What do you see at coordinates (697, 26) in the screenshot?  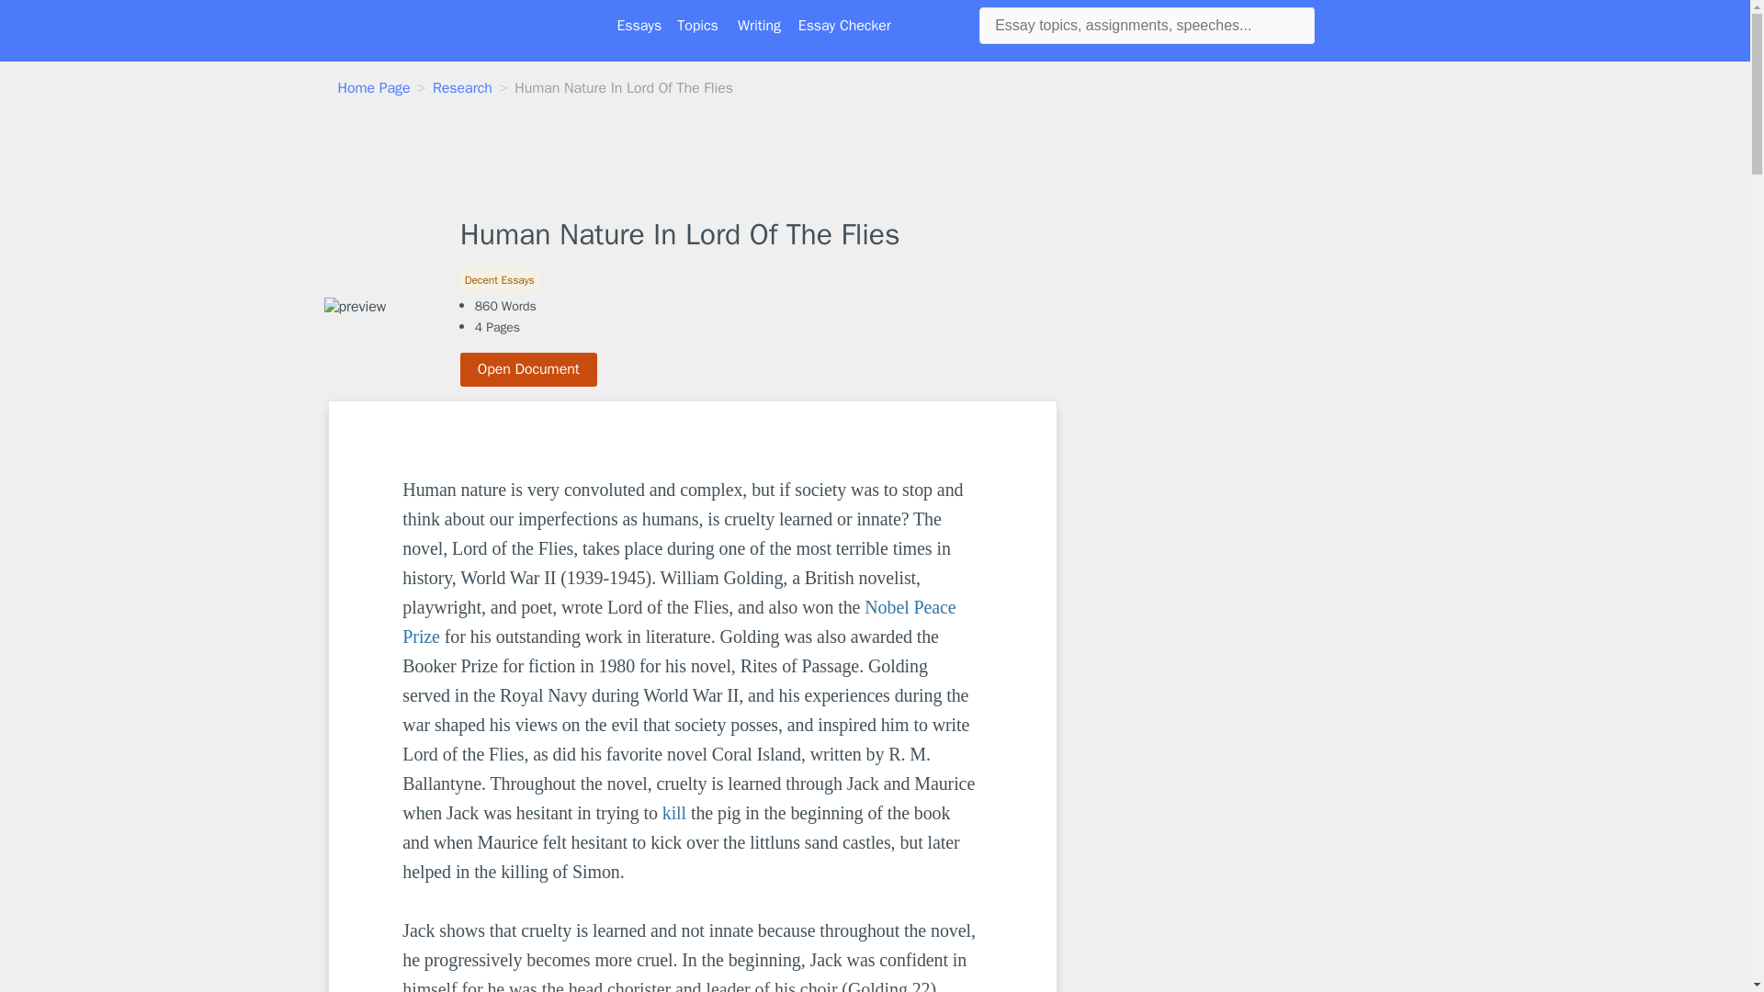 I see `Topics` at bounding box center [697, 26].